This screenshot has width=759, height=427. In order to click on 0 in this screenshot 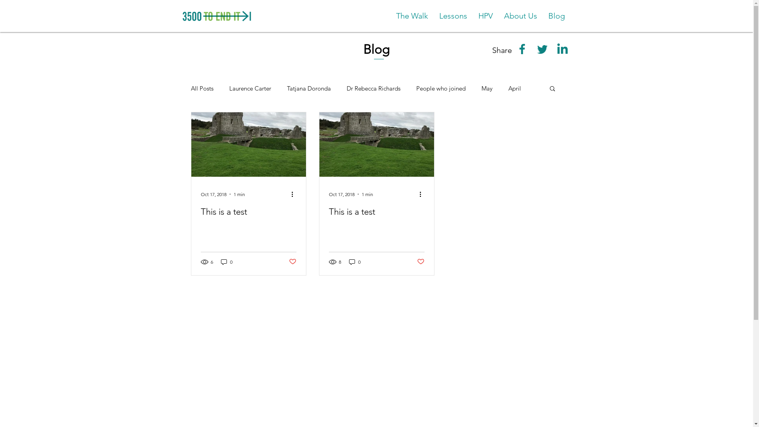, I will do `click(354, 262)`.